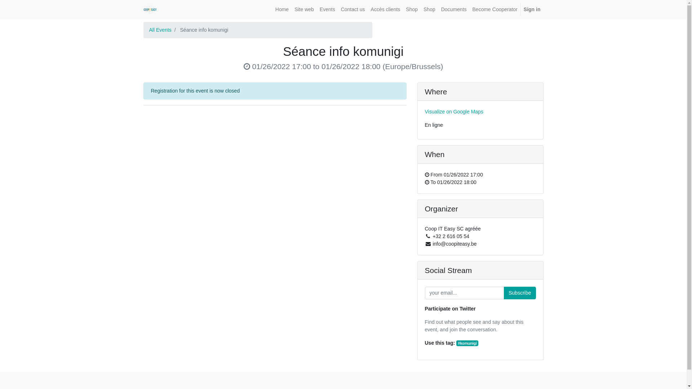 The height and width of the screenshot is (389, 692). Describe the element at coordinates (282, 9) in the screenshot. I see `Home` at that location.